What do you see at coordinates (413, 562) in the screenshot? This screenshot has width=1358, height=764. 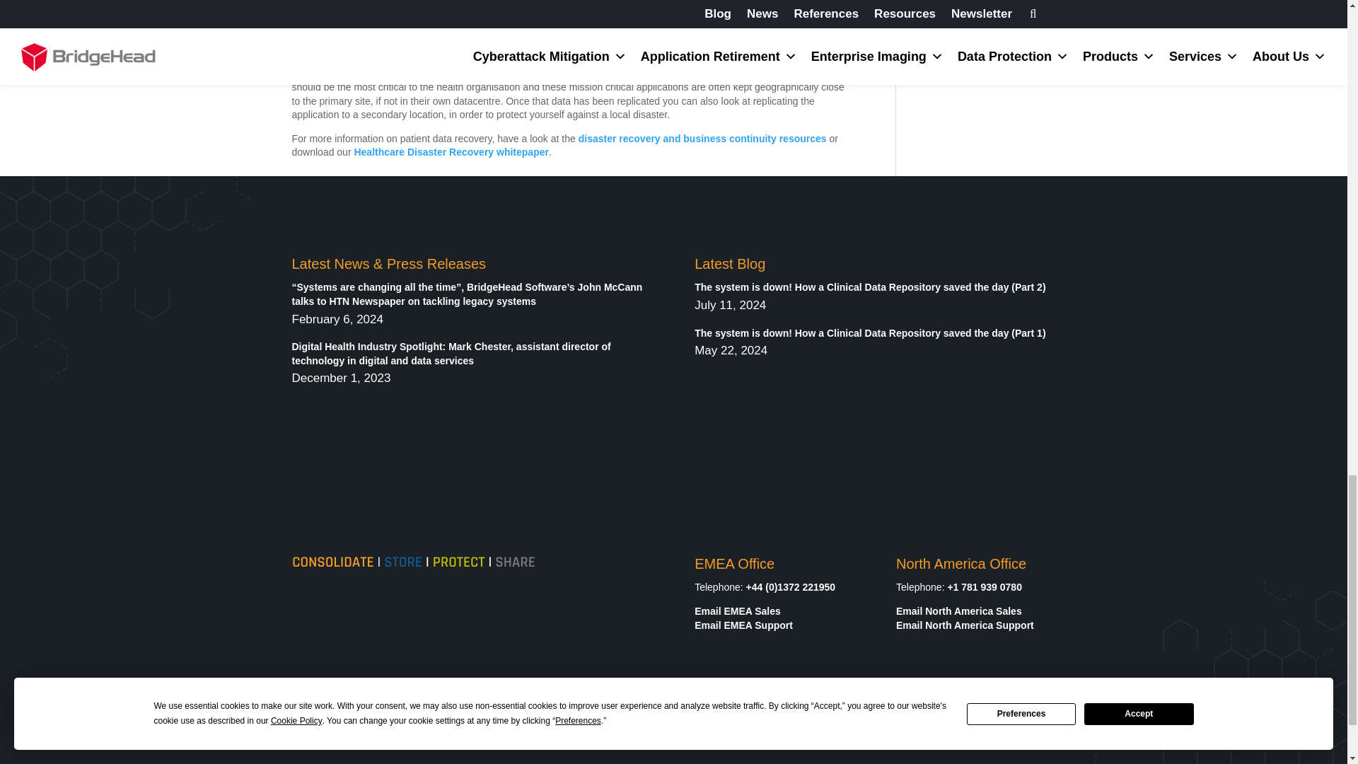 I see `New Footer Logo` at bounding box center [413, 562].